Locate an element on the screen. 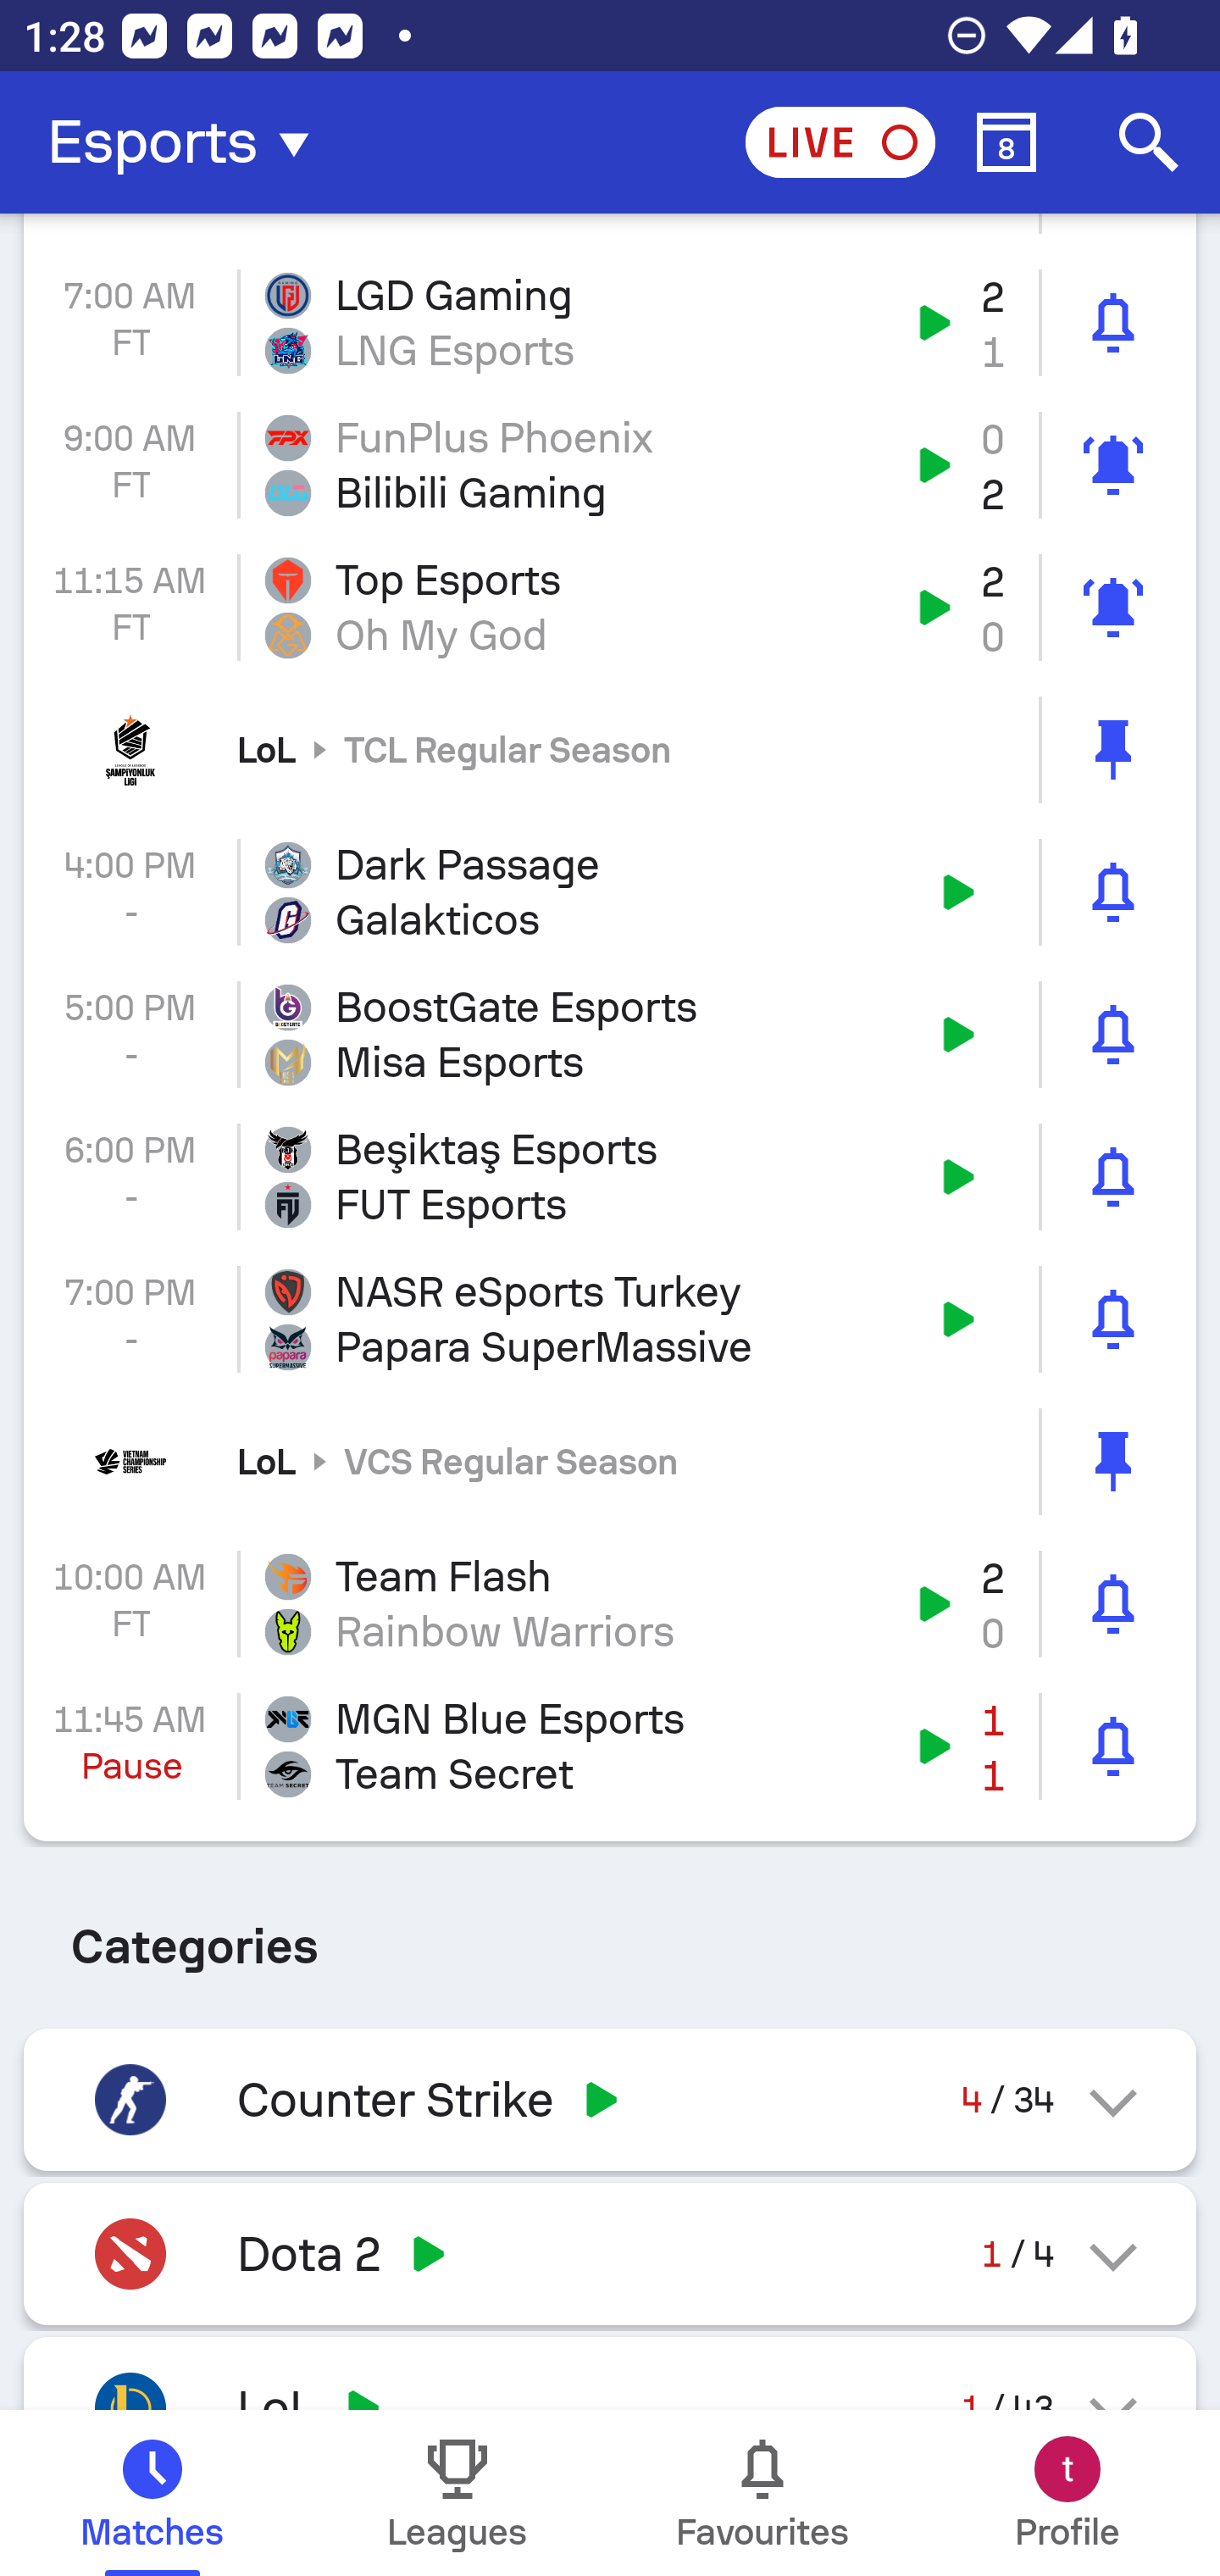  11:15 AM FT Top Esports Oh My God 2 0 is located at coordinates (610, 607).